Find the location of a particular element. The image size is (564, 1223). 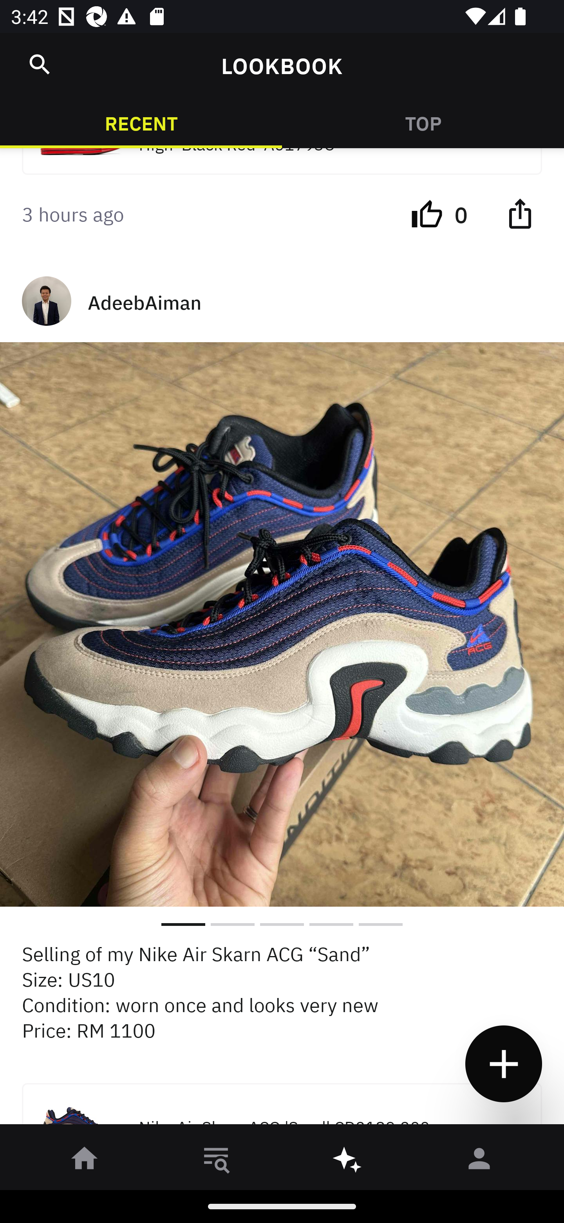

TOP is located at coordinates (423, 122).